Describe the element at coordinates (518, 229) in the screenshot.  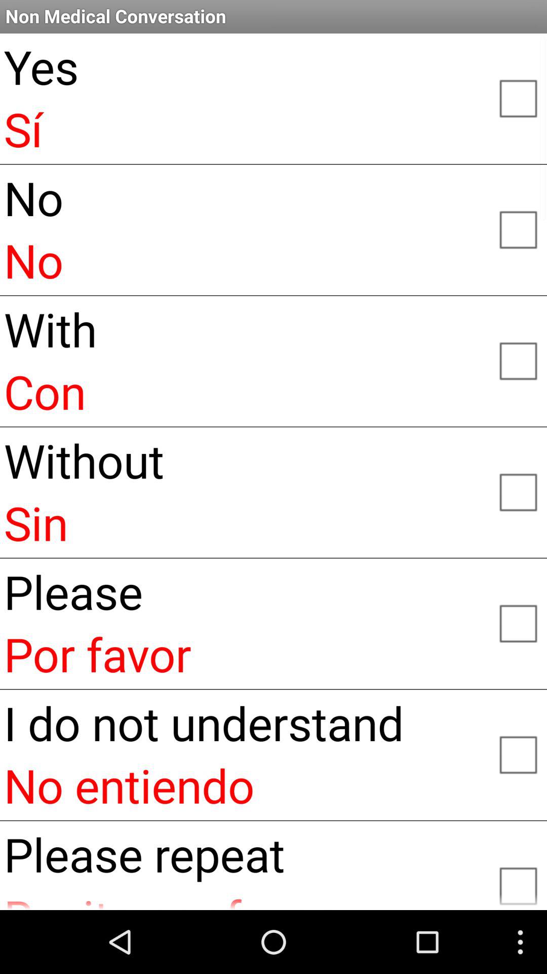
I see `switch no` at that location.